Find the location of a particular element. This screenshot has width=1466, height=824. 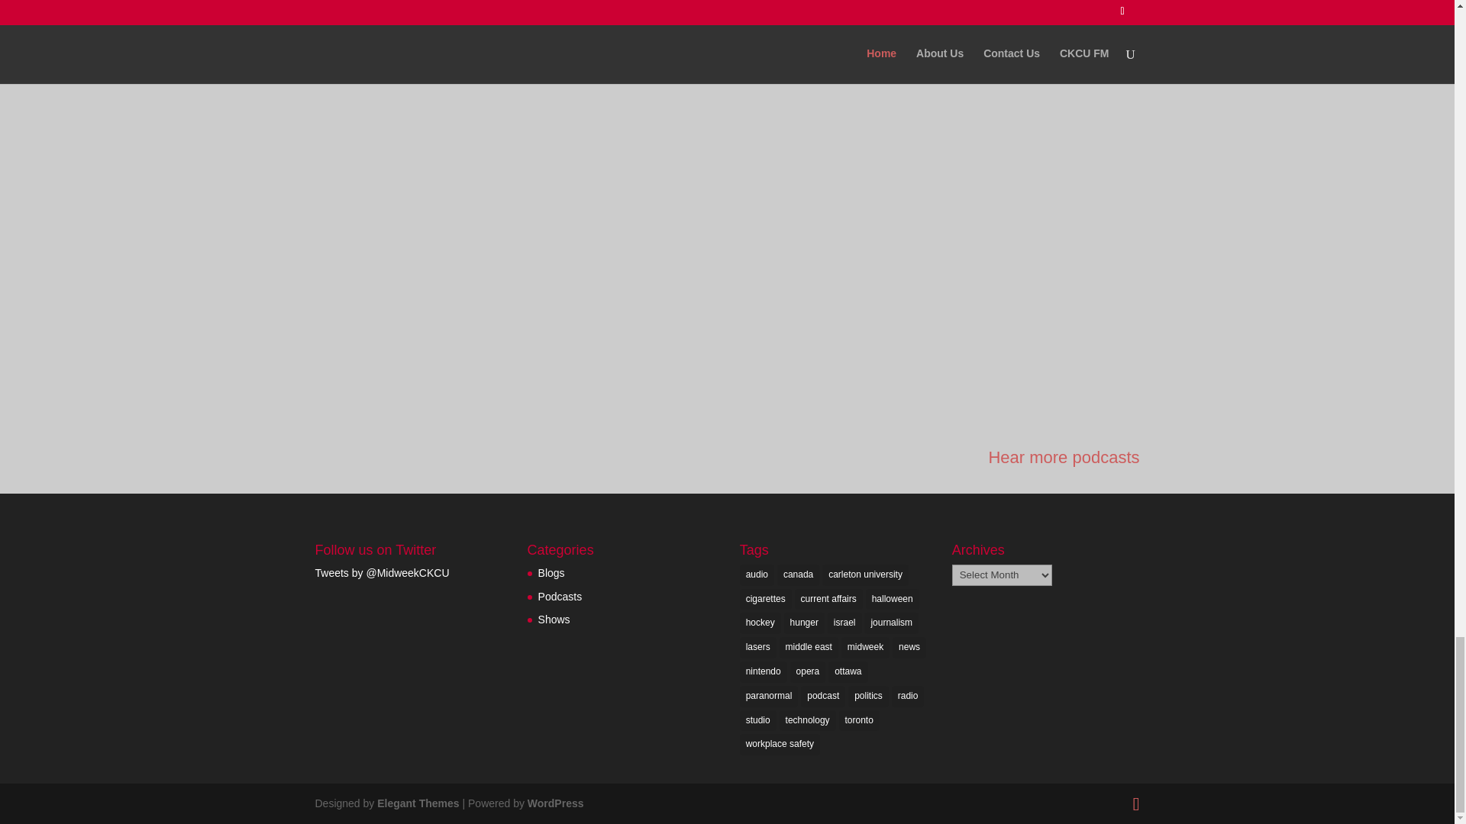

Podcasts is located at coordinates (560, 597).